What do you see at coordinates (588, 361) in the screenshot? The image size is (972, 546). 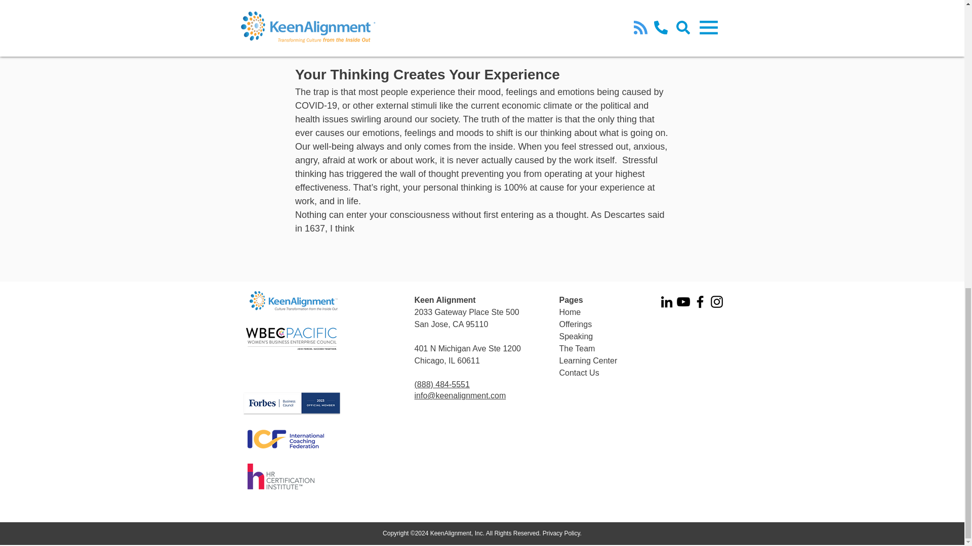 I see `Learning Center` at bounding box center [588, 361].